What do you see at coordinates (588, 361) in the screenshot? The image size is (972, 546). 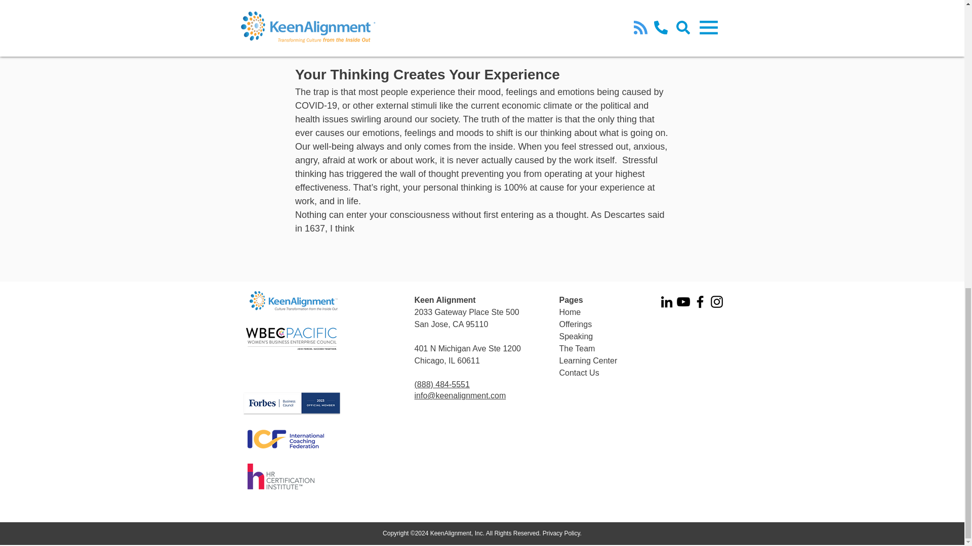 I see `Learning Center` at bounding box center [588, 361].